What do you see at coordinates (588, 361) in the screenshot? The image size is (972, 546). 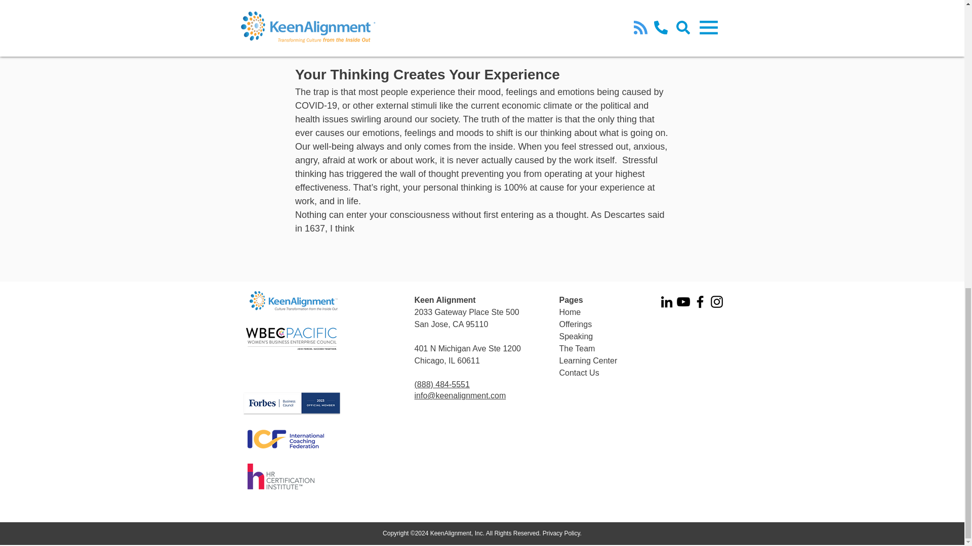 I see `Learning Center` at bounding box center [588, 361].